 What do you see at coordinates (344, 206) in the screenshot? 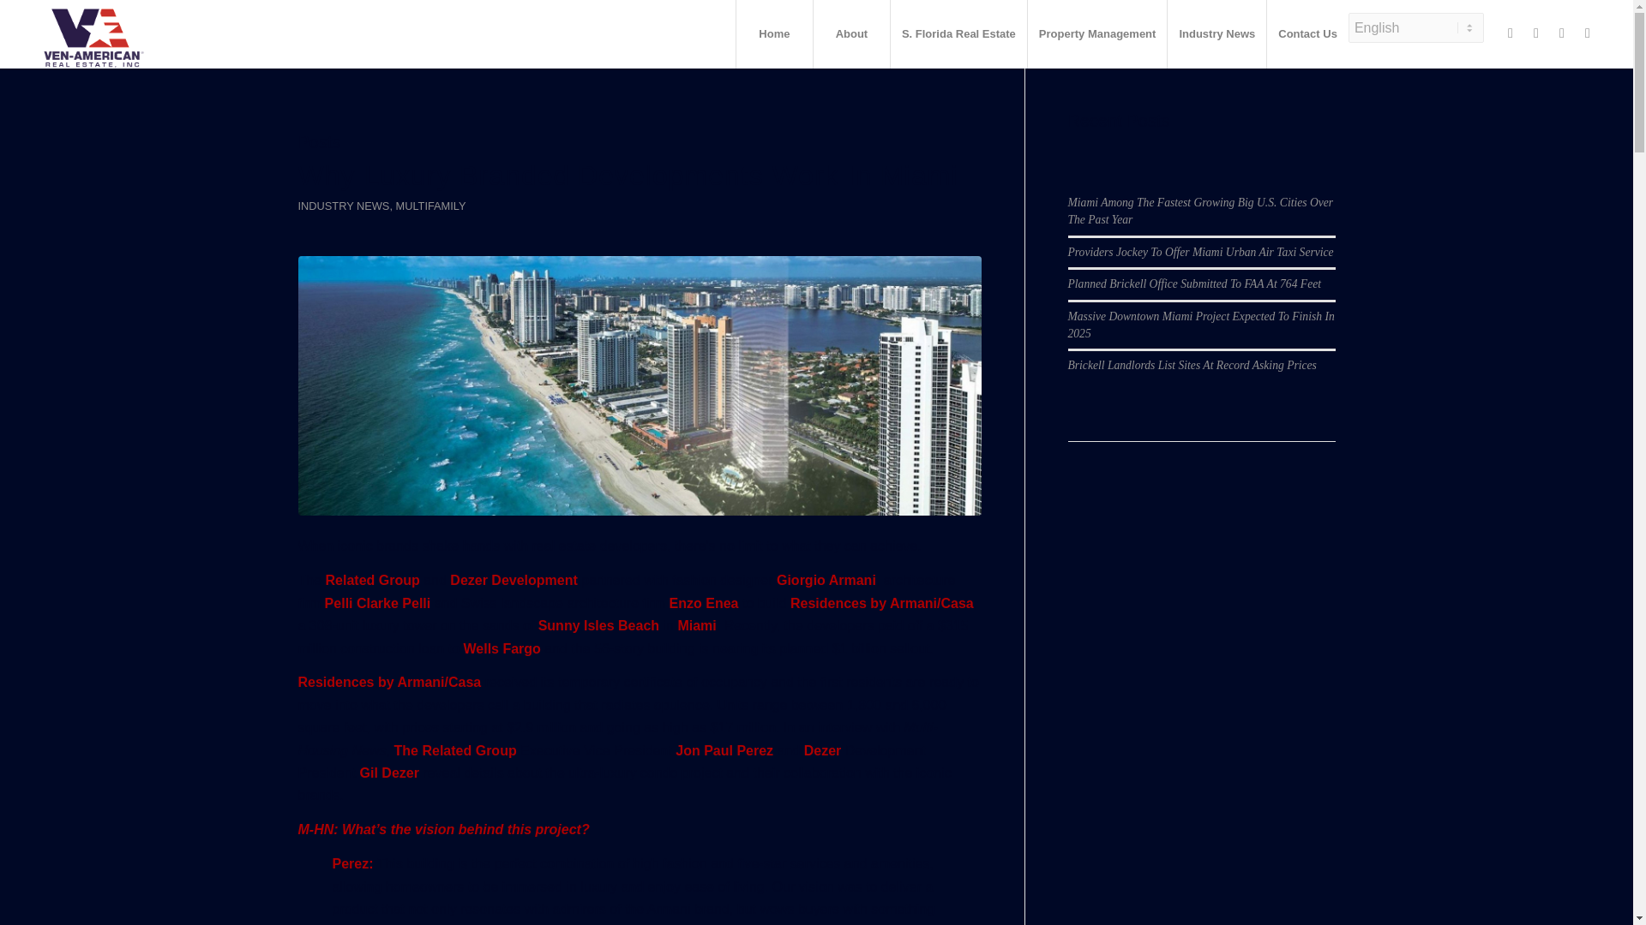
I see `INDUSTRY NEWS` at bounding box center [344, 206].